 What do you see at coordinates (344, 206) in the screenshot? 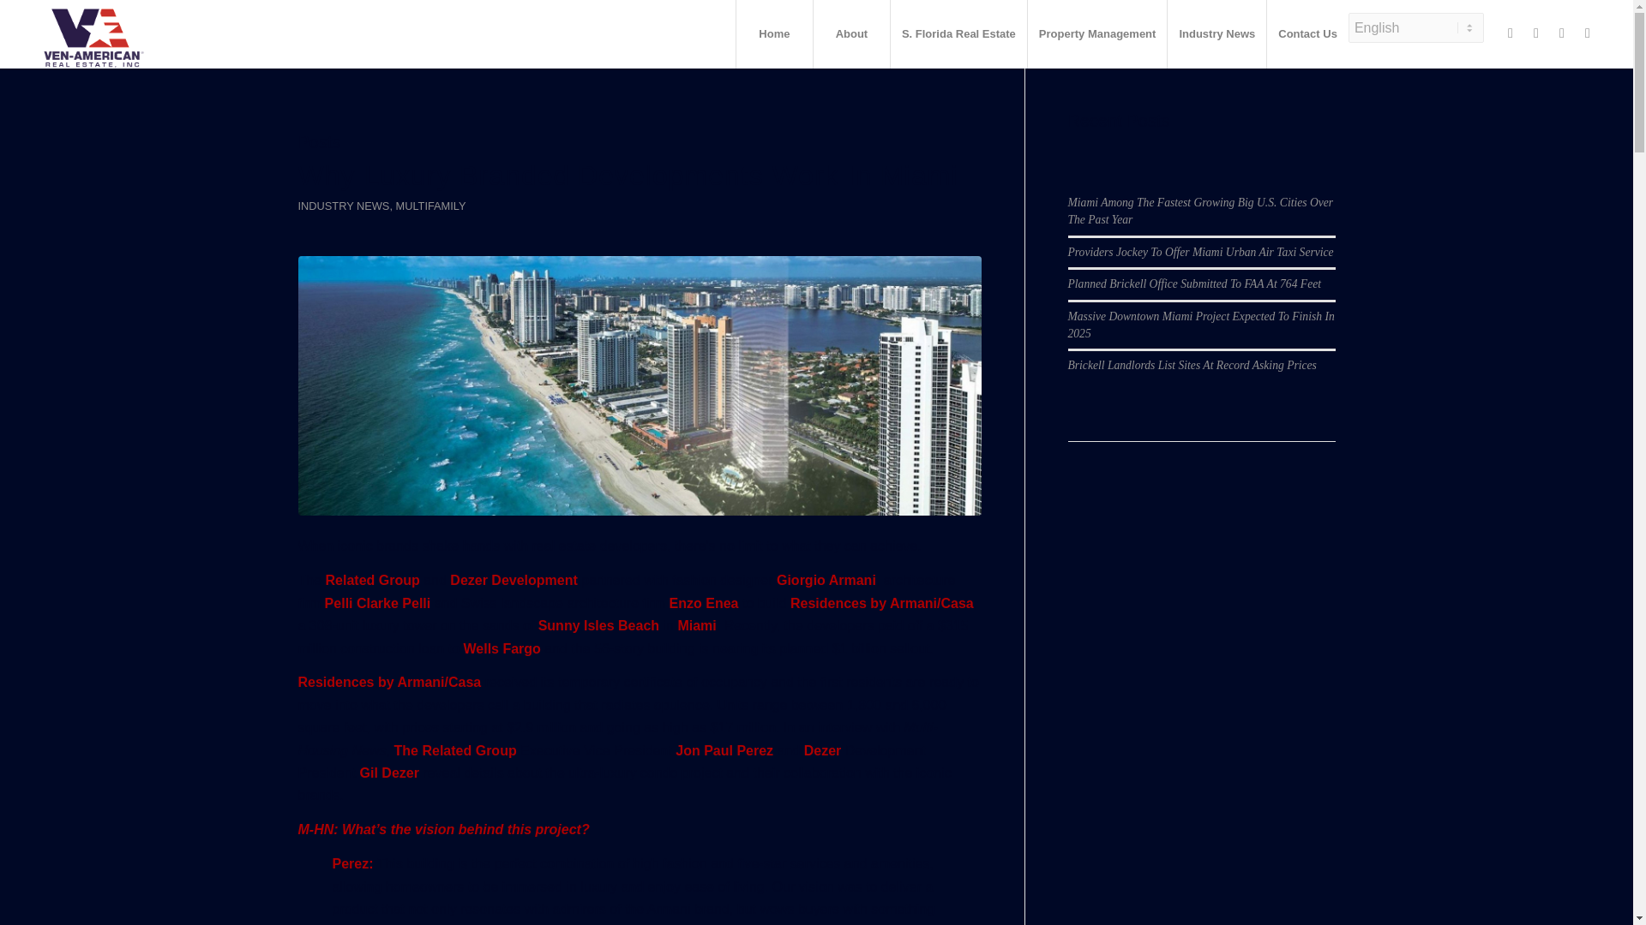
I see `INDUSTRY NEWS` at bounding box center [344, 206].